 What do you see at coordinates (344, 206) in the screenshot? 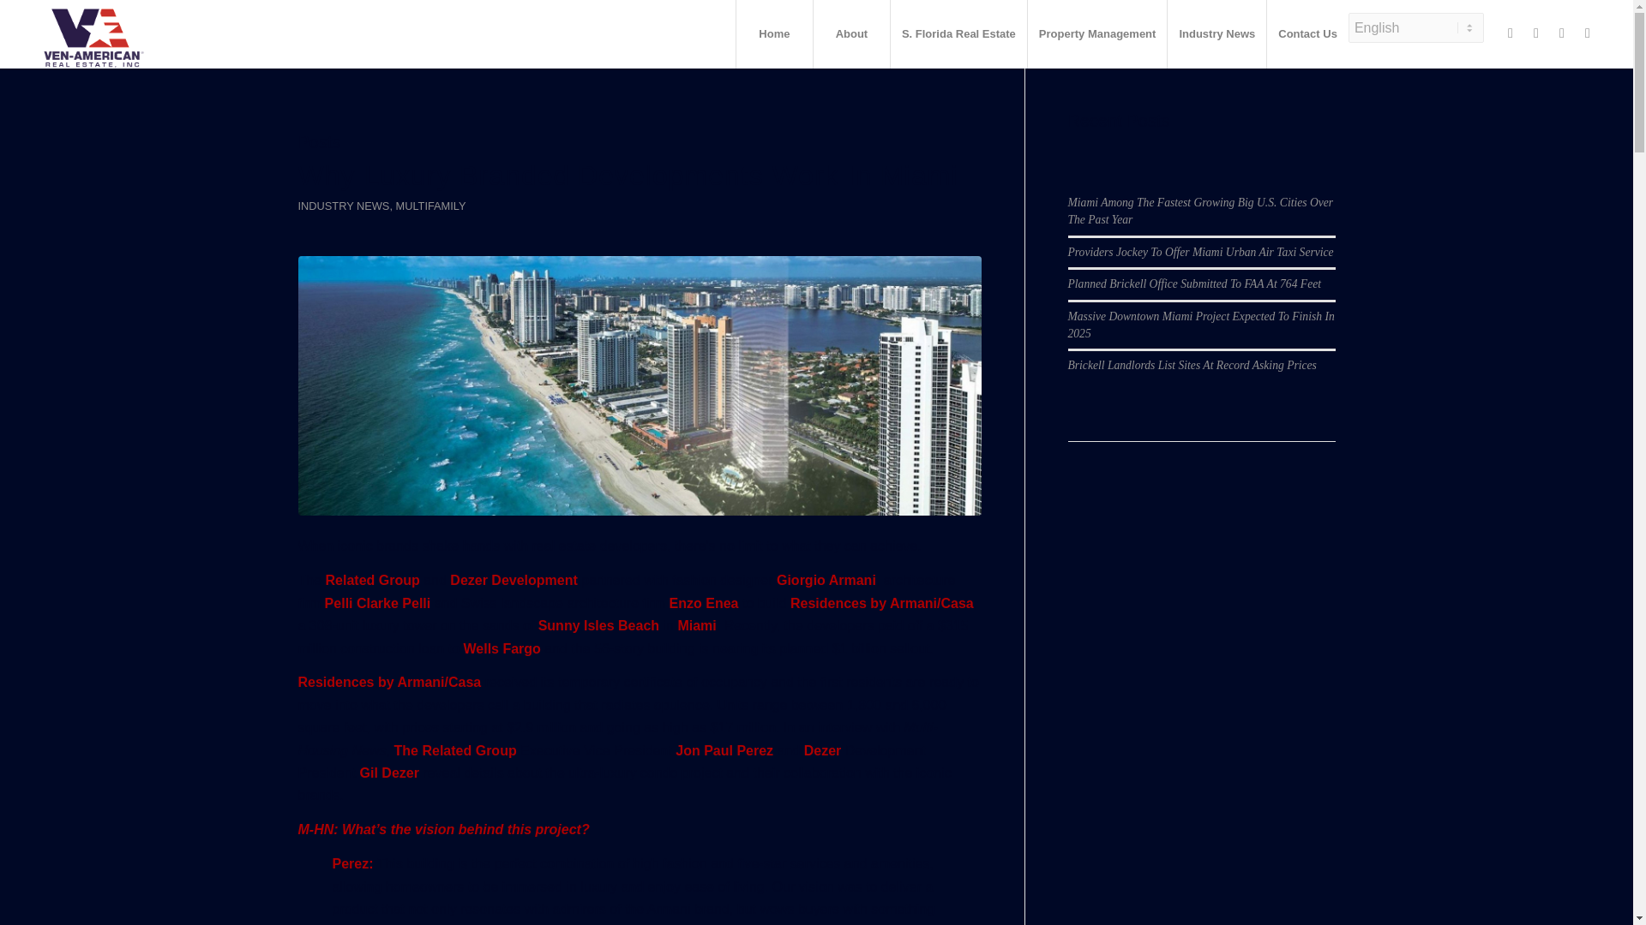
I see `INDUSTRY NEWS` at bounding box center [344, 206].